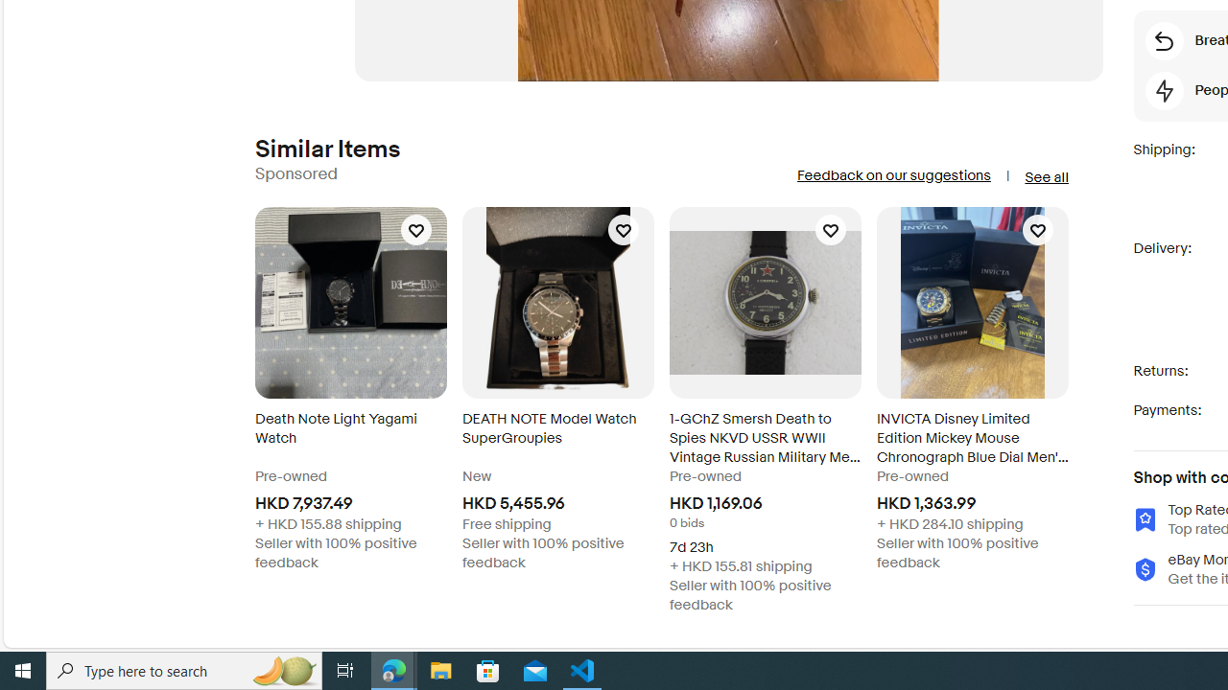 Image resolution: width=1228 pixels, height=690 pixels. I want to click on Feedback on our suggestions, so click(892, 175).